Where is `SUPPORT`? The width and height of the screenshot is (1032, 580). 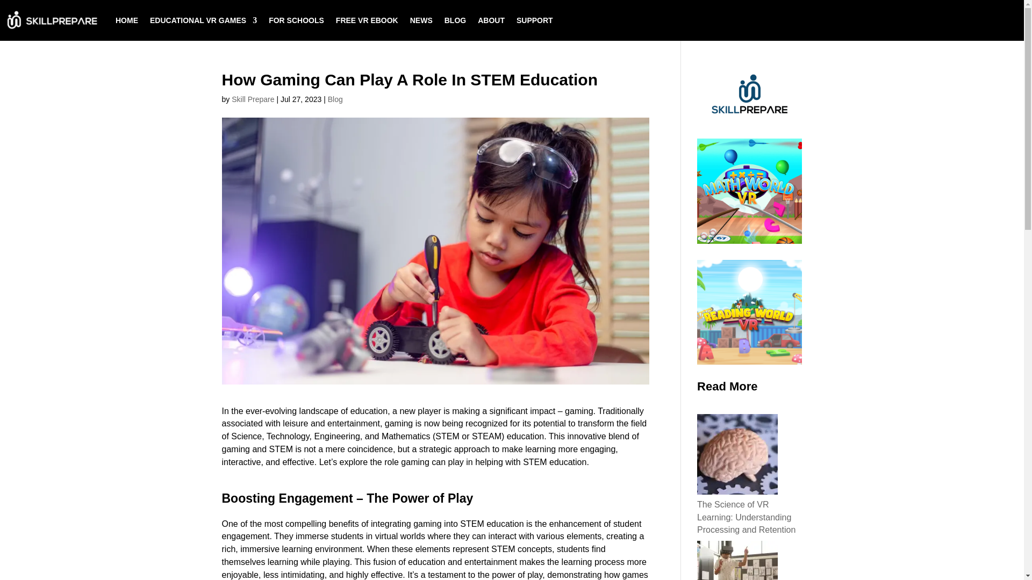 SUPPORT is located at coordinates (535, 20).